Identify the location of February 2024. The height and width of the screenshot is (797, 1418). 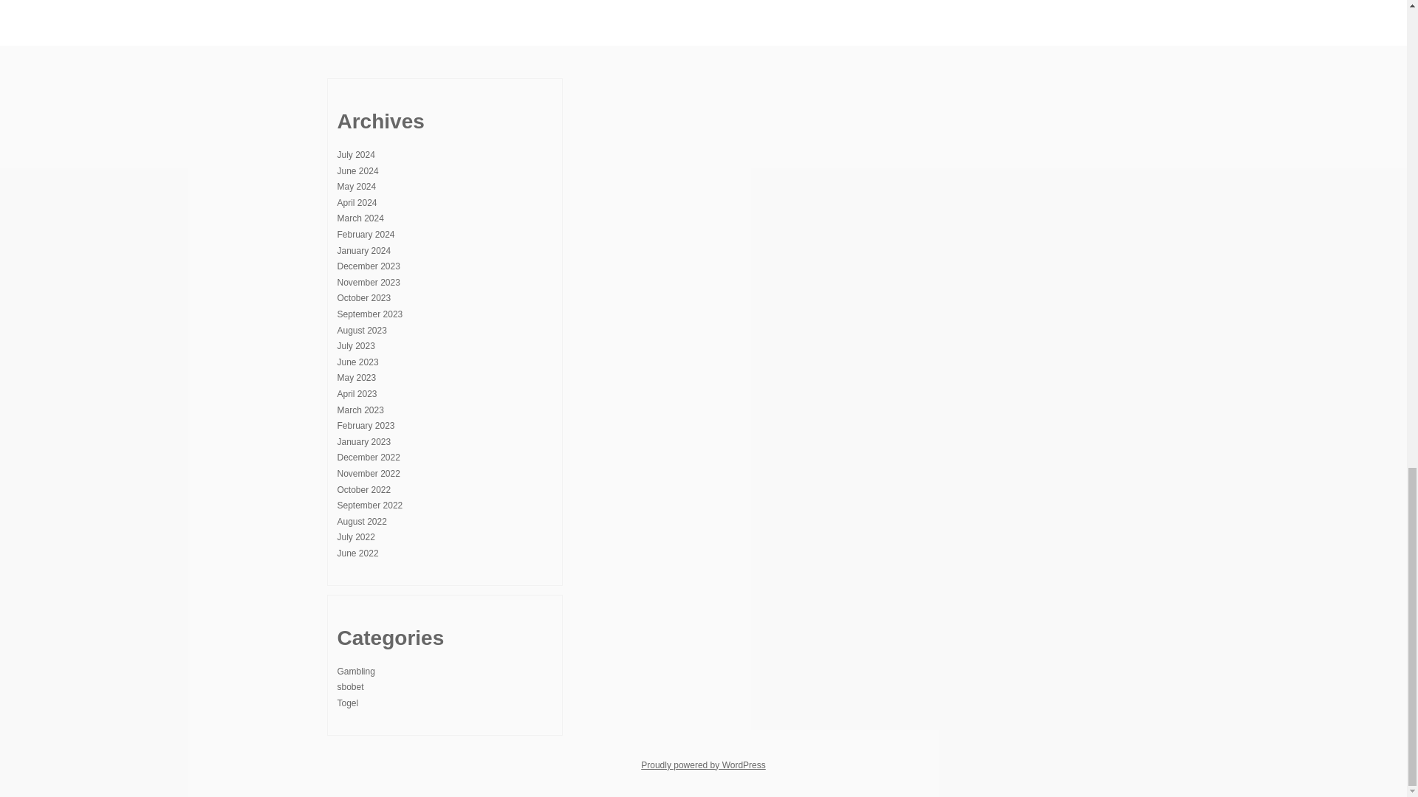
(365, 235).